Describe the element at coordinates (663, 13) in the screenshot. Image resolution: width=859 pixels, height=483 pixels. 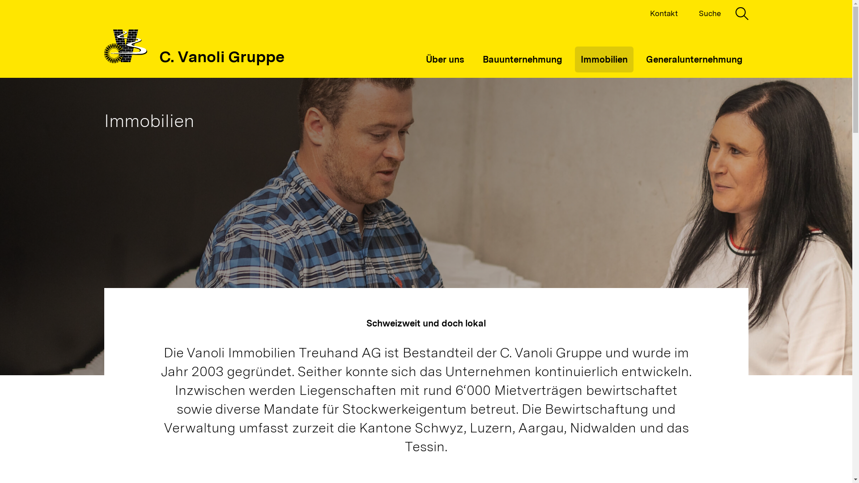
I see `Kontakt` at that location.